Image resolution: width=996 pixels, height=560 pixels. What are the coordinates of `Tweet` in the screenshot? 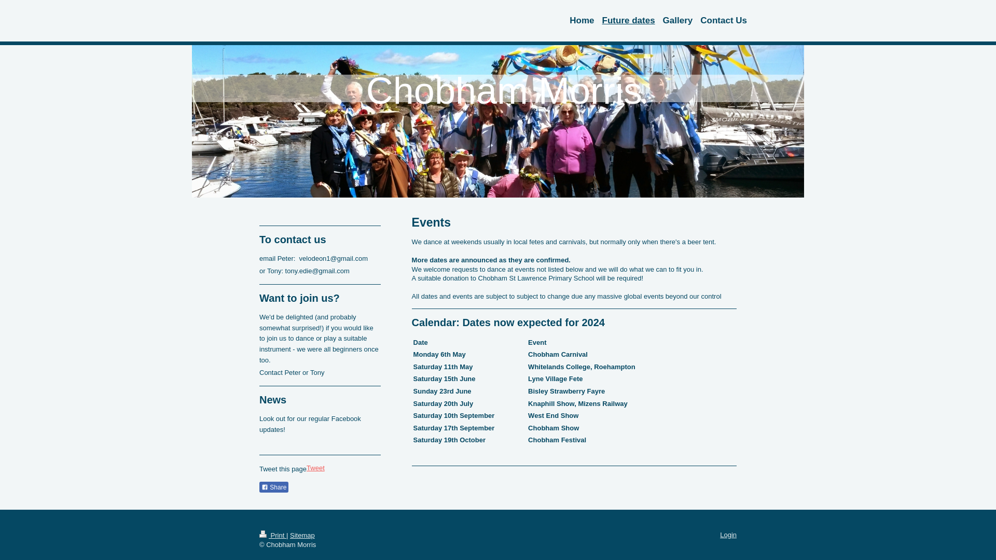 It's located at (315, 468).